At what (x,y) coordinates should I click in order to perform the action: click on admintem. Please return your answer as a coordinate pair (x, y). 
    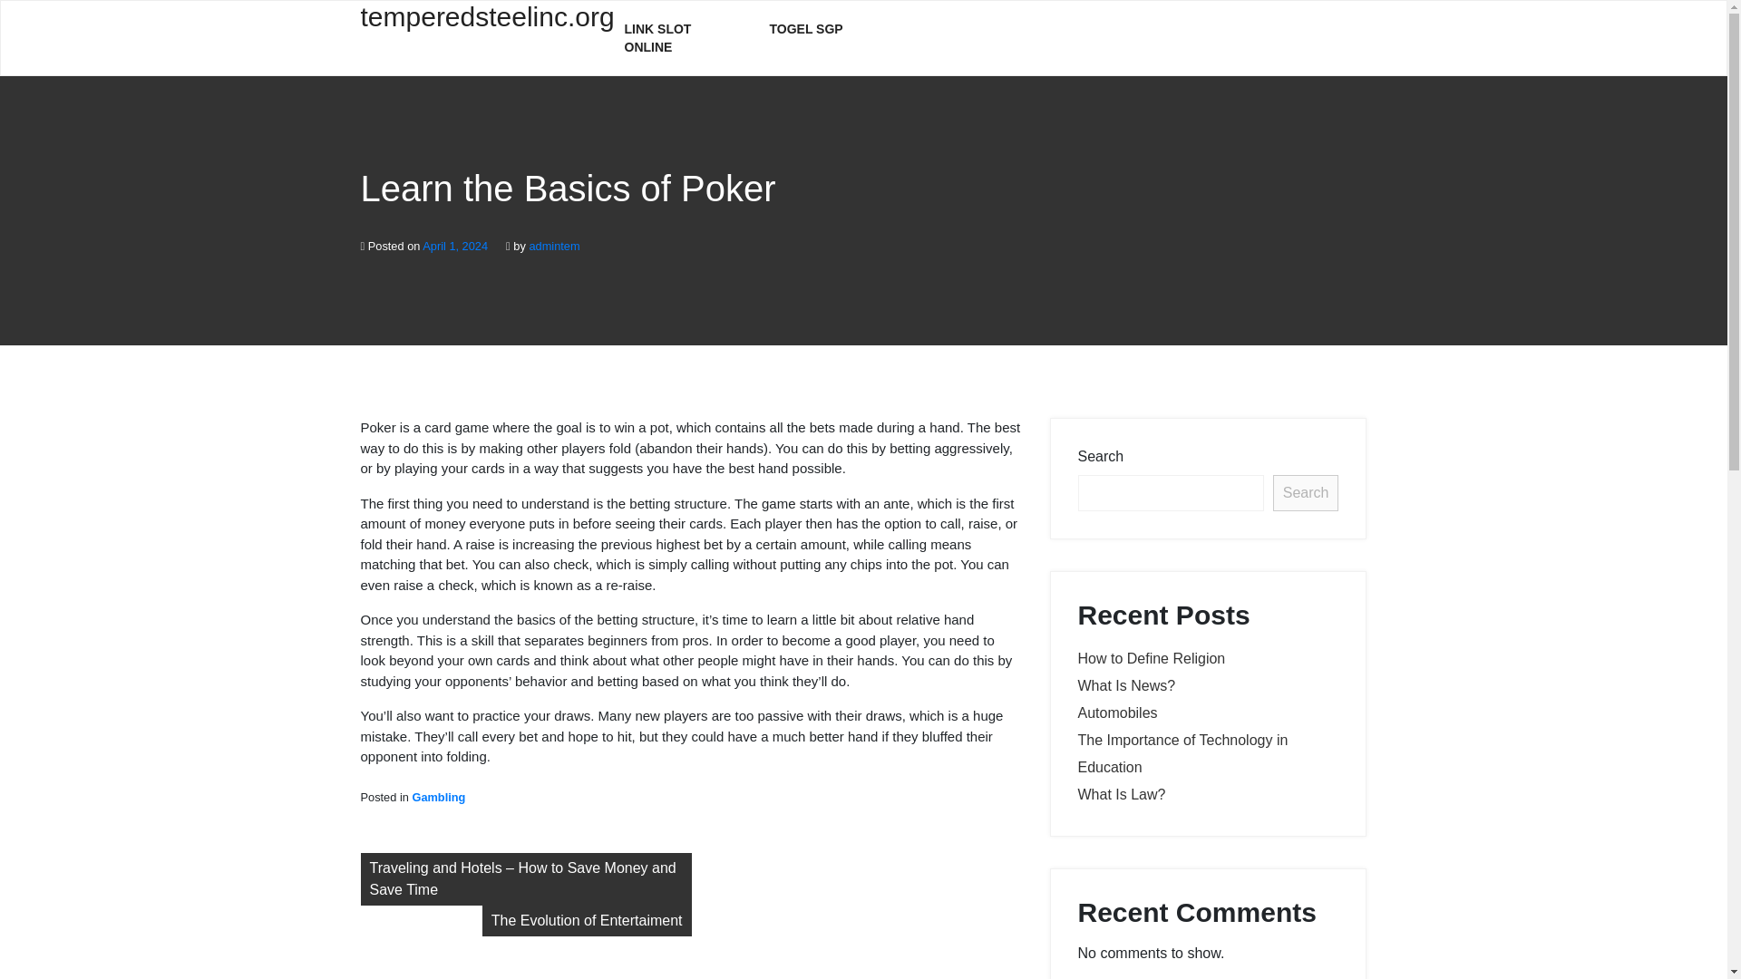
    Looking at the image, I should click on (554, 245).